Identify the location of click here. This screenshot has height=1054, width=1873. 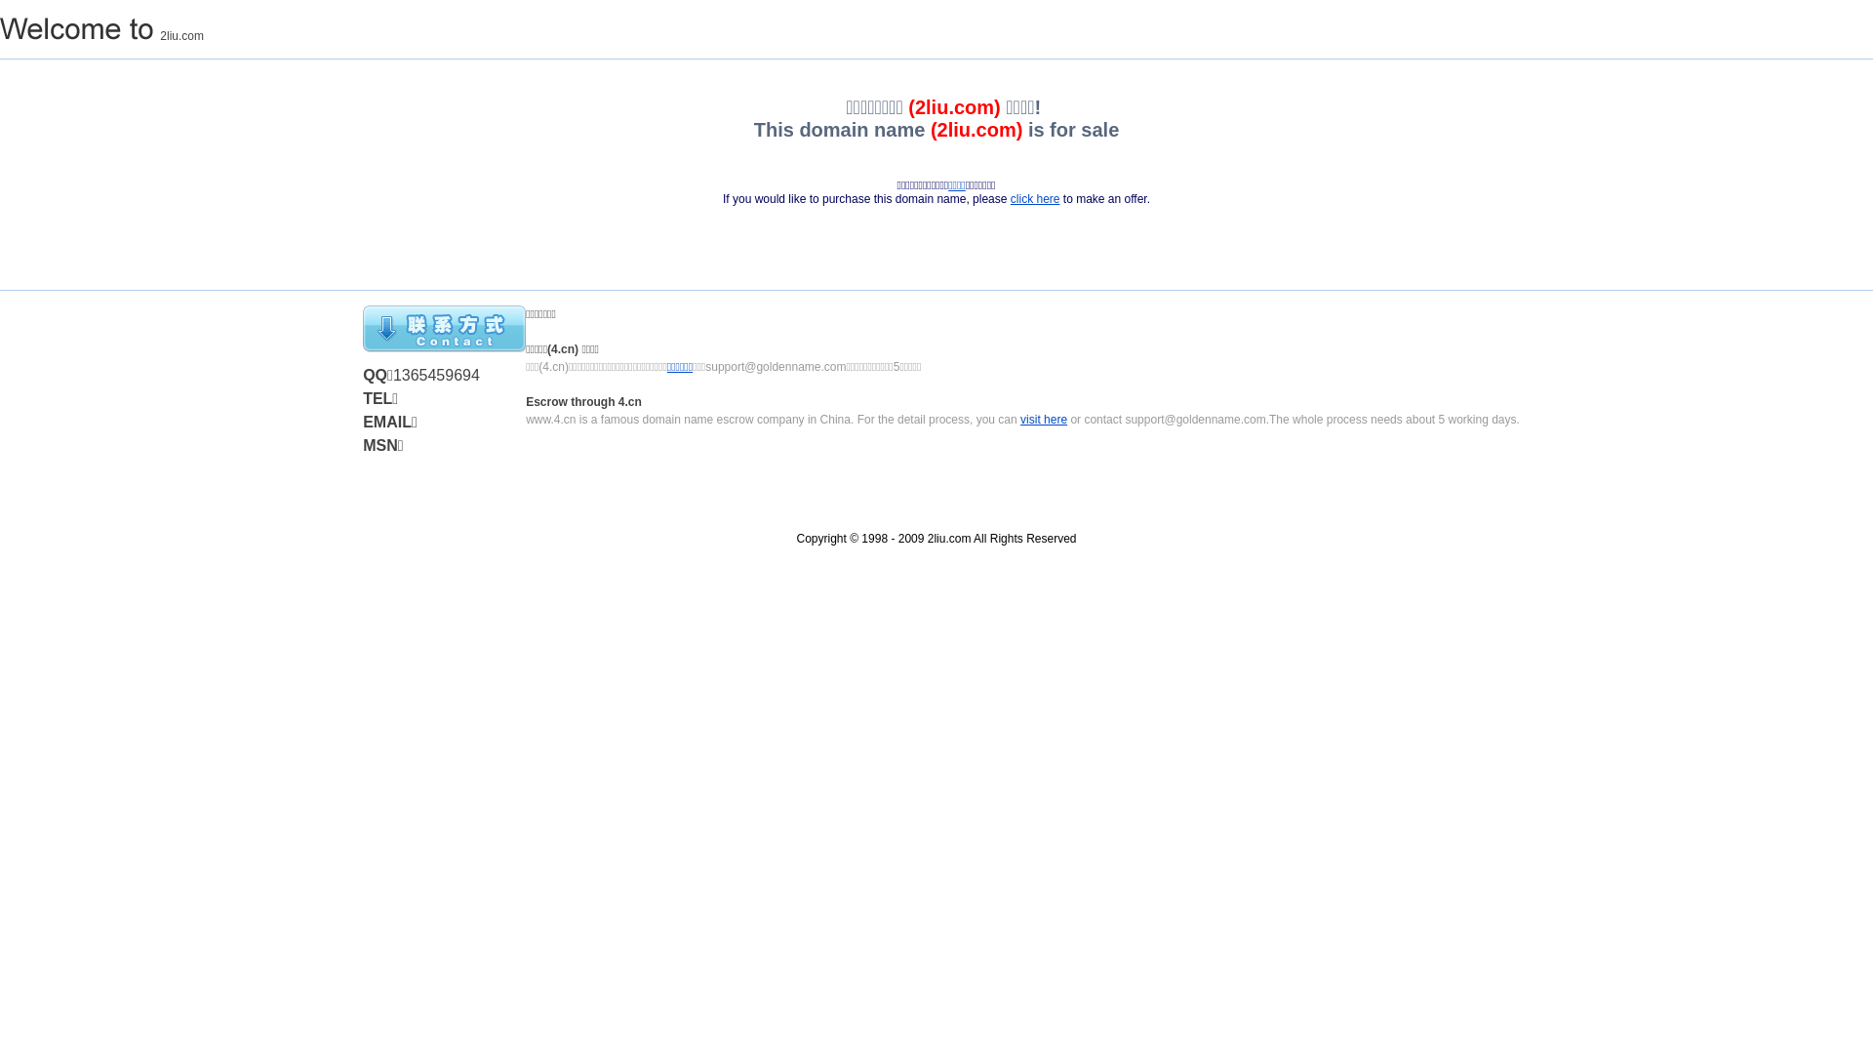
(1036, 199).